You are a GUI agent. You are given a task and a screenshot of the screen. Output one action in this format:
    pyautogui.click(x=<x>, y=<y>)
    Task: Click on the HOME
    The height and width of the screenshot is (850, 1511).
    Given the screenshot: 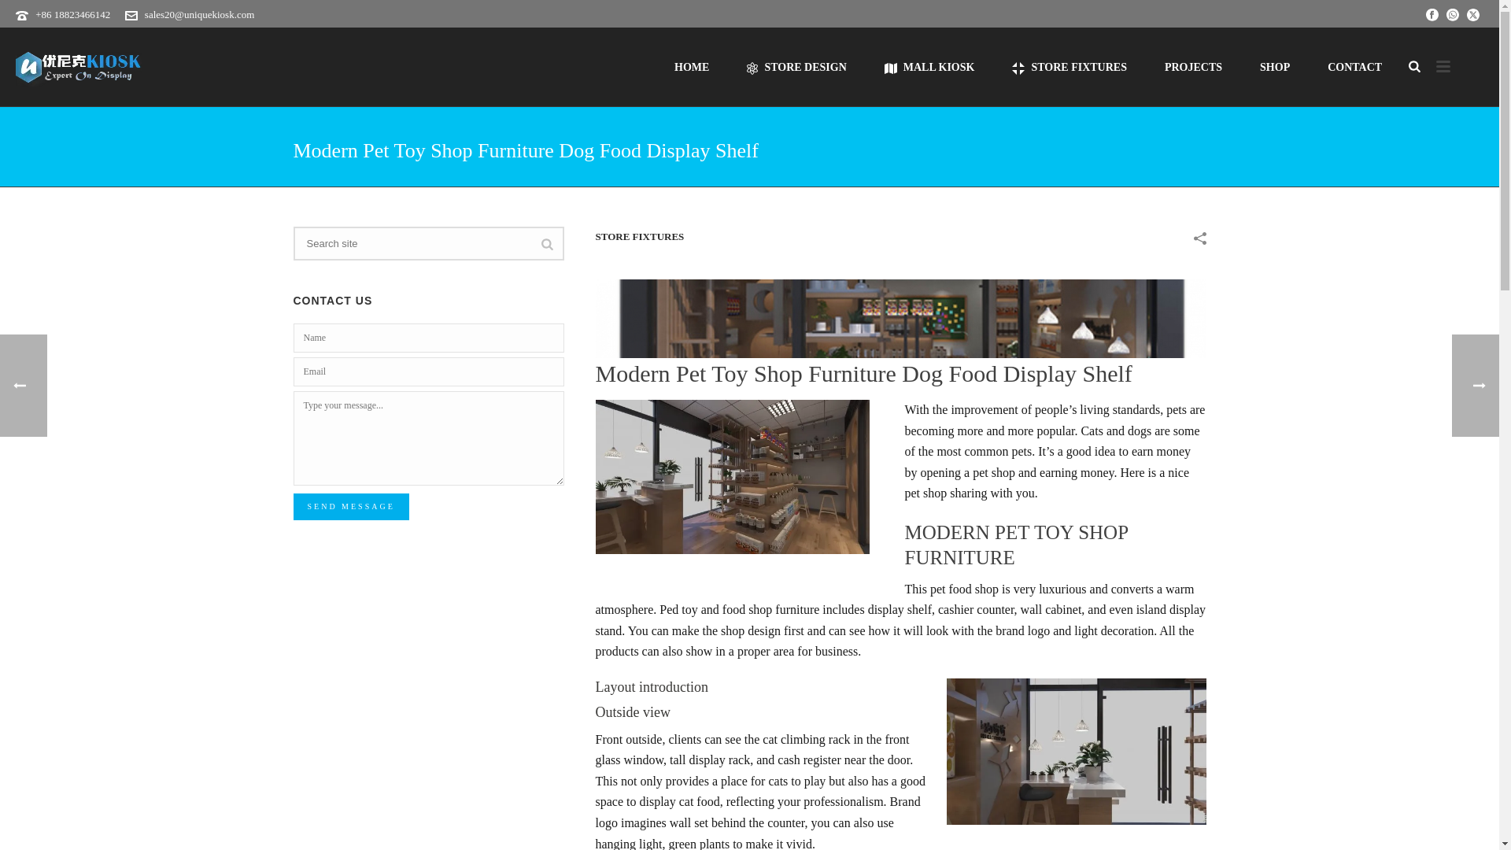 What is the action you would take?
    pyautogui.click(x=692, y=67)
    